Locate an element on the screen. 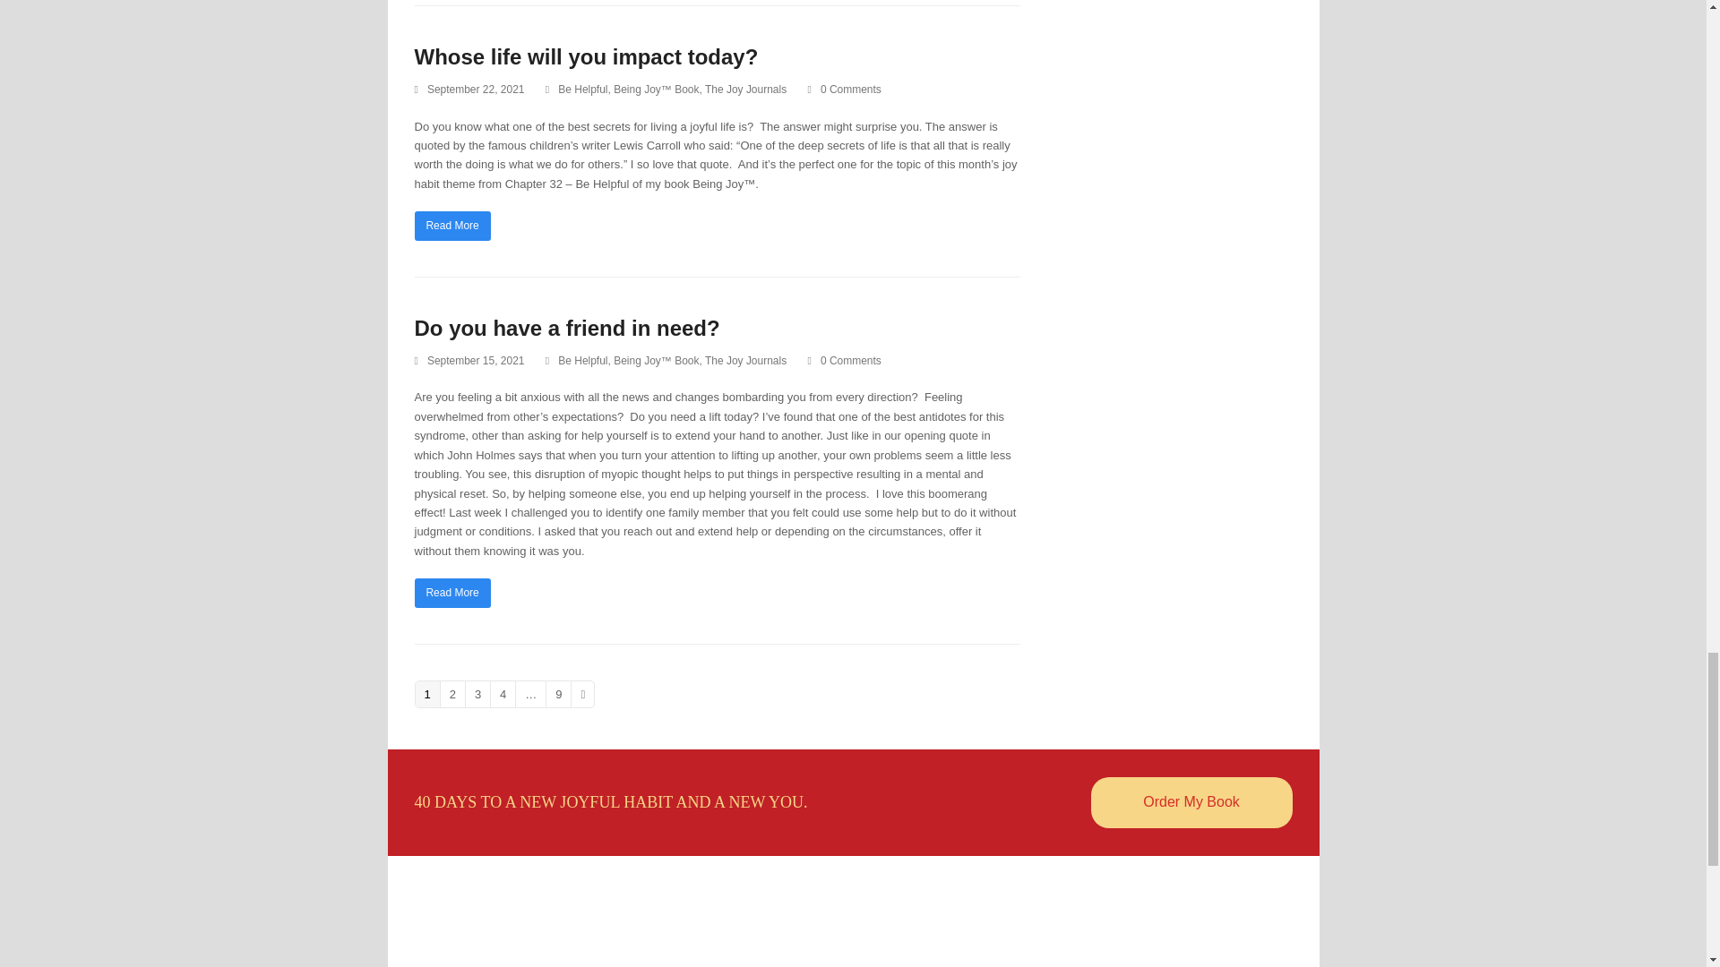 The image size is (1720, 967). 0 Comments is located at coordinates (844, 362).